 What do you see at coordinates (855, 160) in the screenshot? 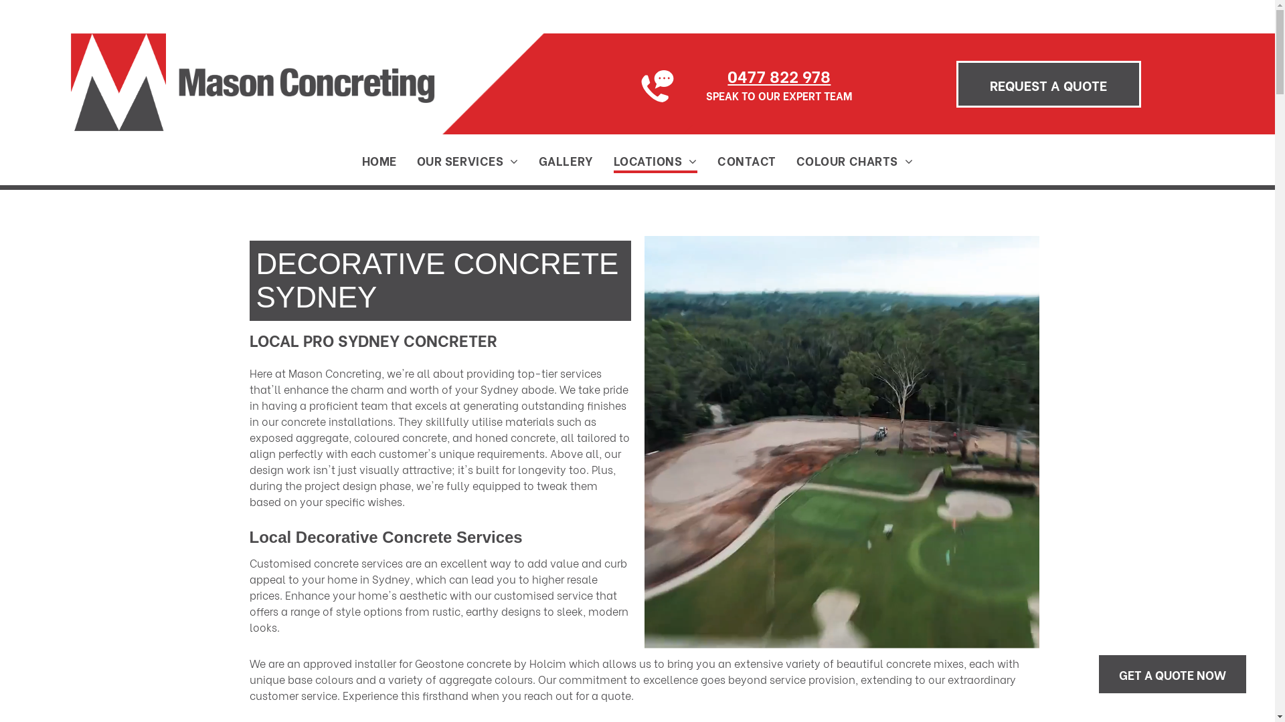
I see `COLOUR CHARTS` at bounding box center [855, 160].